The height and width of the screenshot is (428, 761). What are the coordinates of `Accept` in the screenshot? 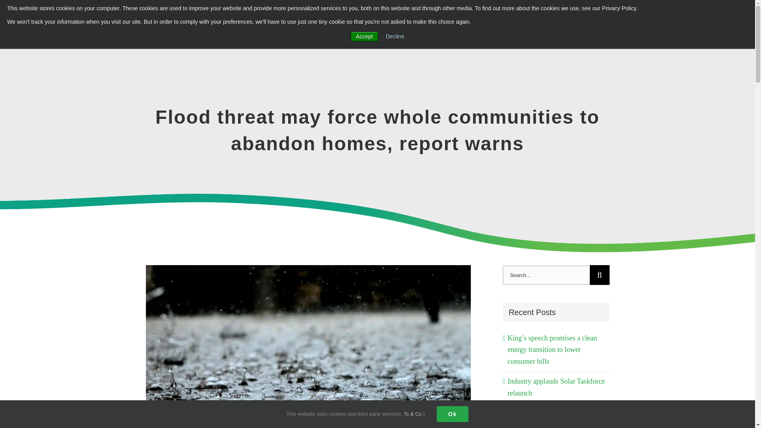 It's located at (365, 36).